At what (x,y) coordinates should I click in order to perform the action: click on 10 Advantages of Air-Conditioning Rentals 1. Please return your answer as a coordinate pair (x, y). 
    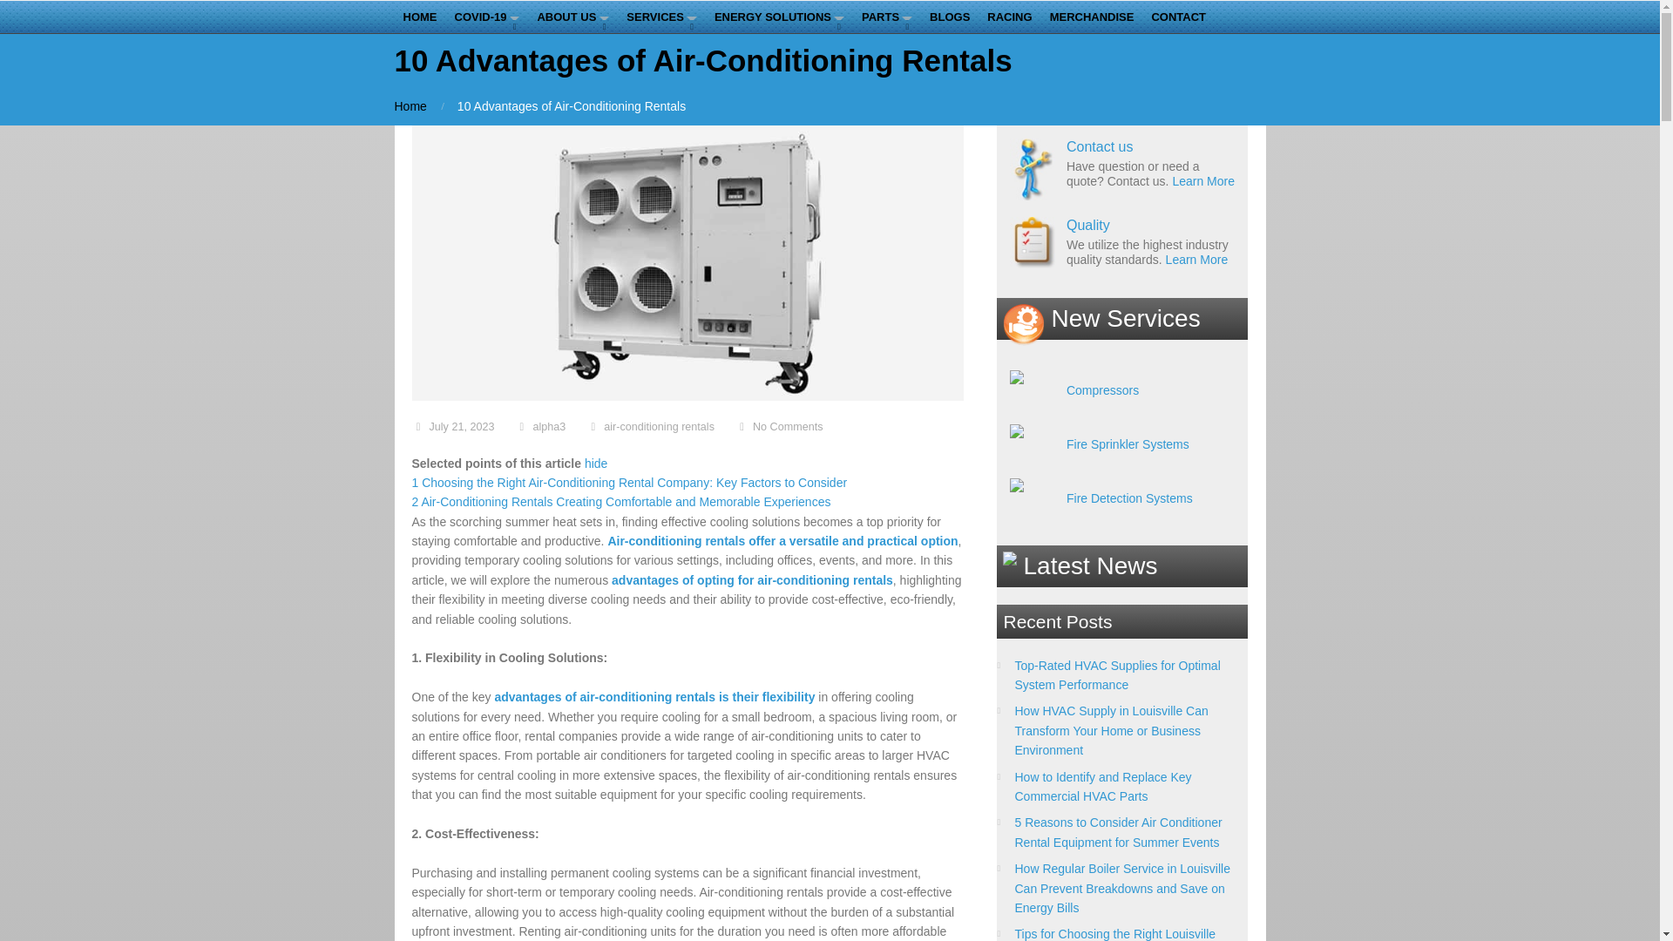
    Looking at the image, I should click on (687, 263).